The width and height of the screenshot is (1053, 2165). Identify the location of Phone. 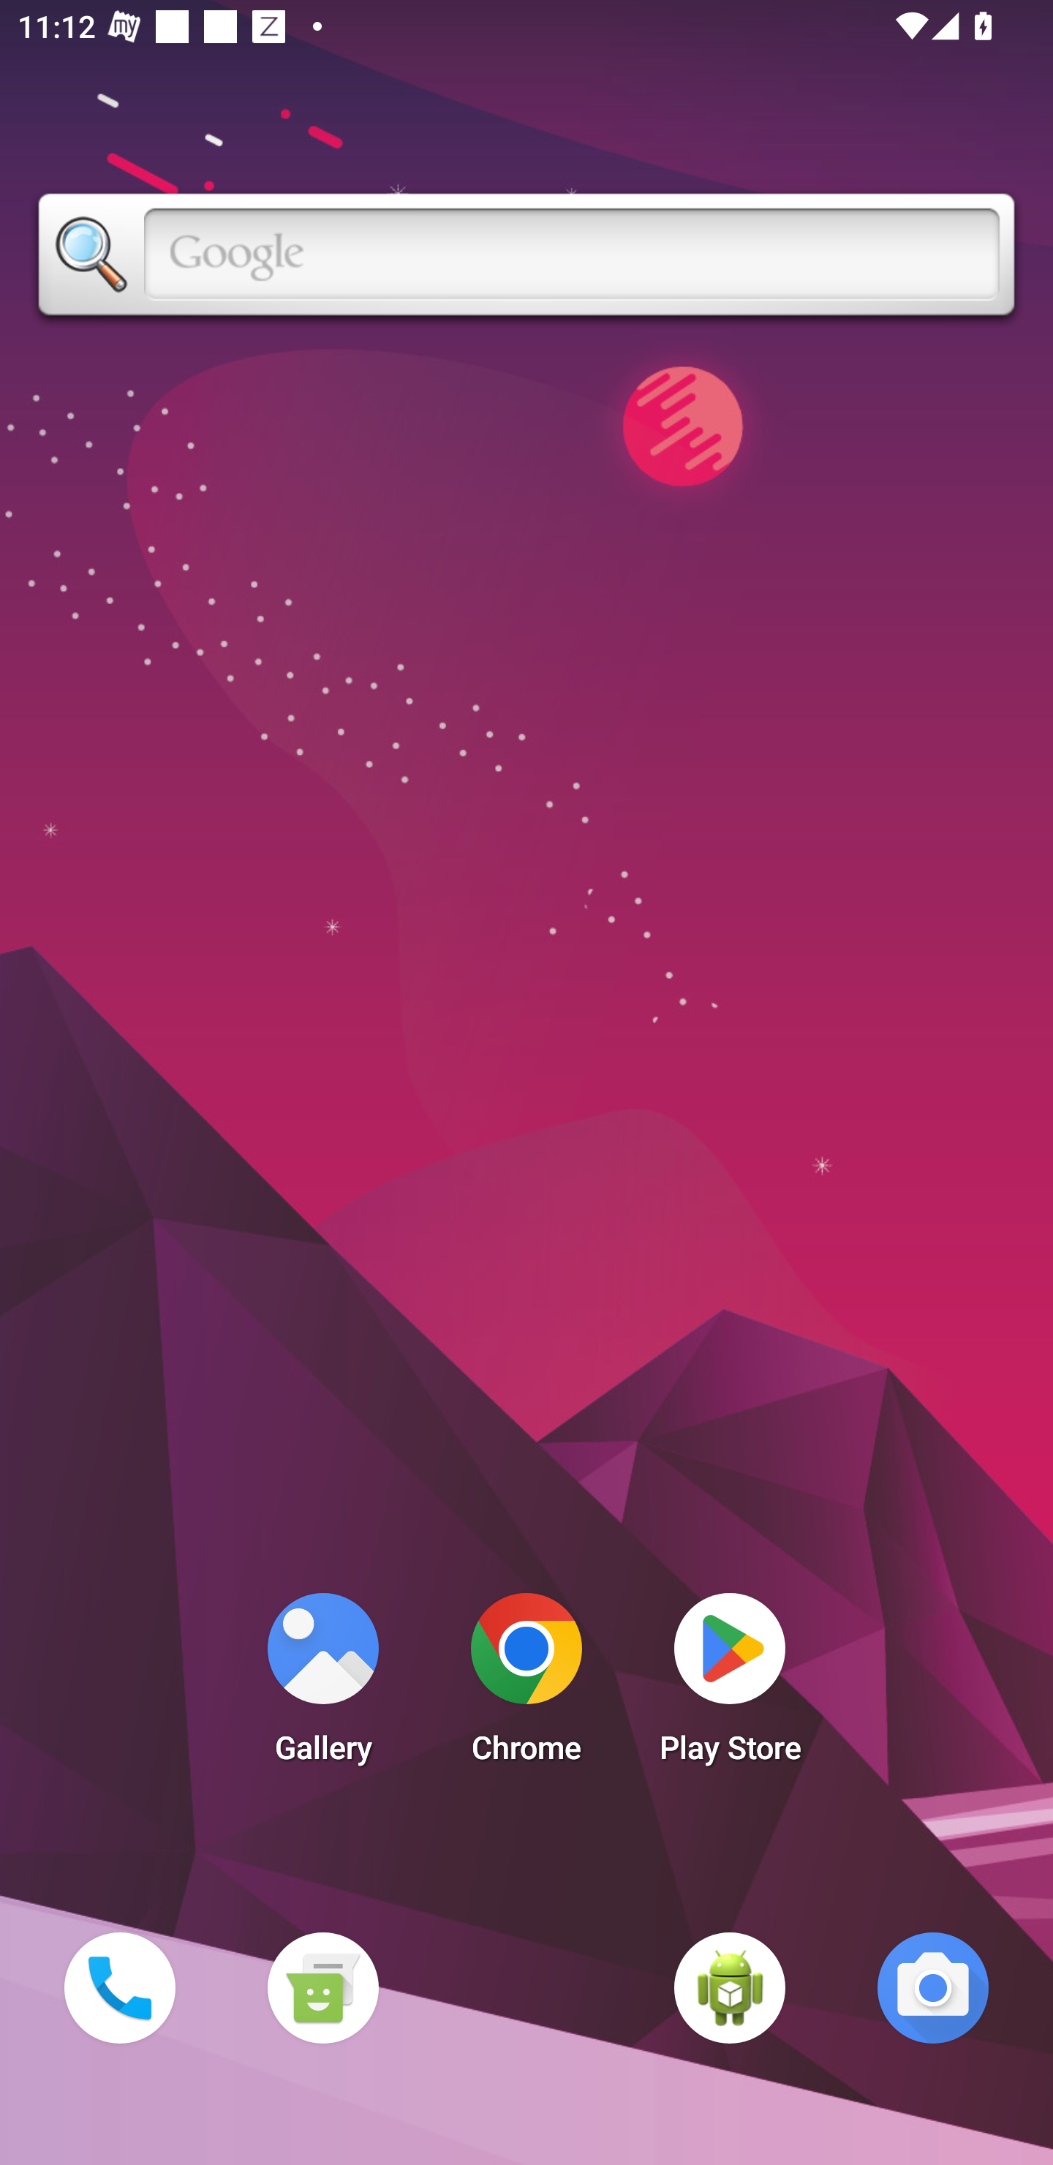
(119, 1987).